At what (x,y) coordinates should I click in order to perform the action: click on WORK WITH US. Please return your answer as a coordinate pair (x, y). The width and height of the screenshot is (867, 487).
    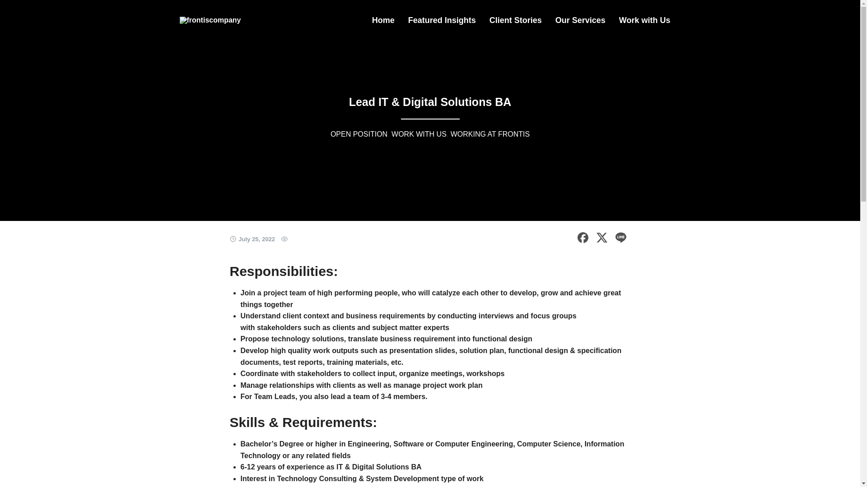
    Looking at the image, I should click on (419, 133).